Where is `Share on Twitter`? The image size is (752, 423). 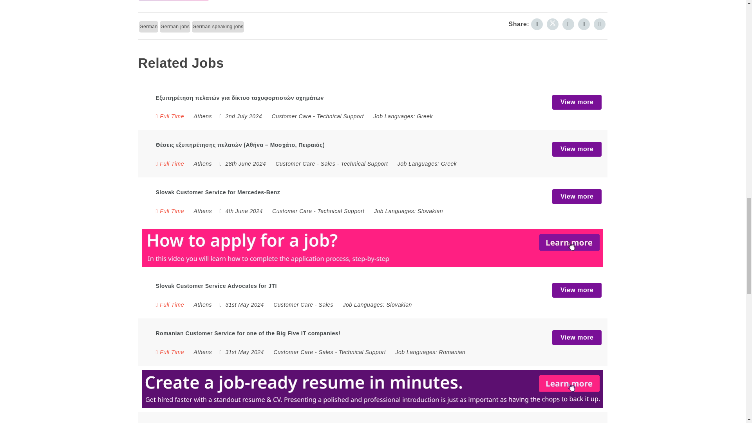
Share on Twitter is located at coordinates (552, 24).